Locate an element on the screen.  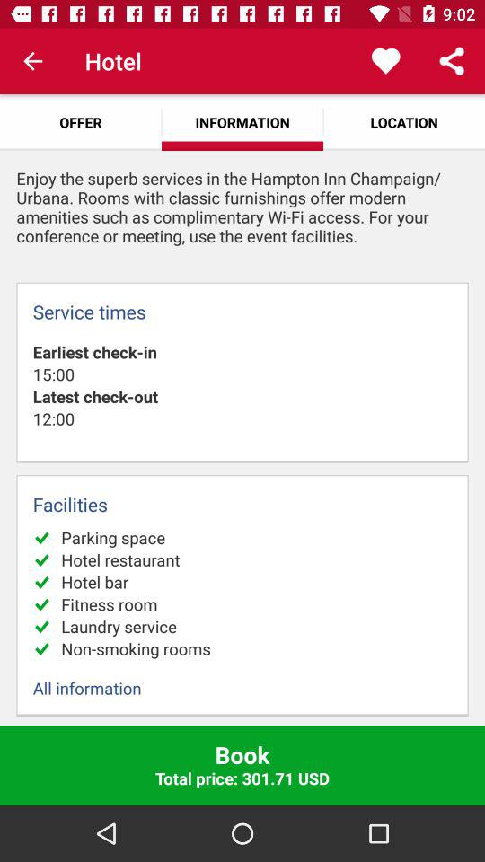
turn off the item to the left of hotel item is located at coordinates (32, 61).